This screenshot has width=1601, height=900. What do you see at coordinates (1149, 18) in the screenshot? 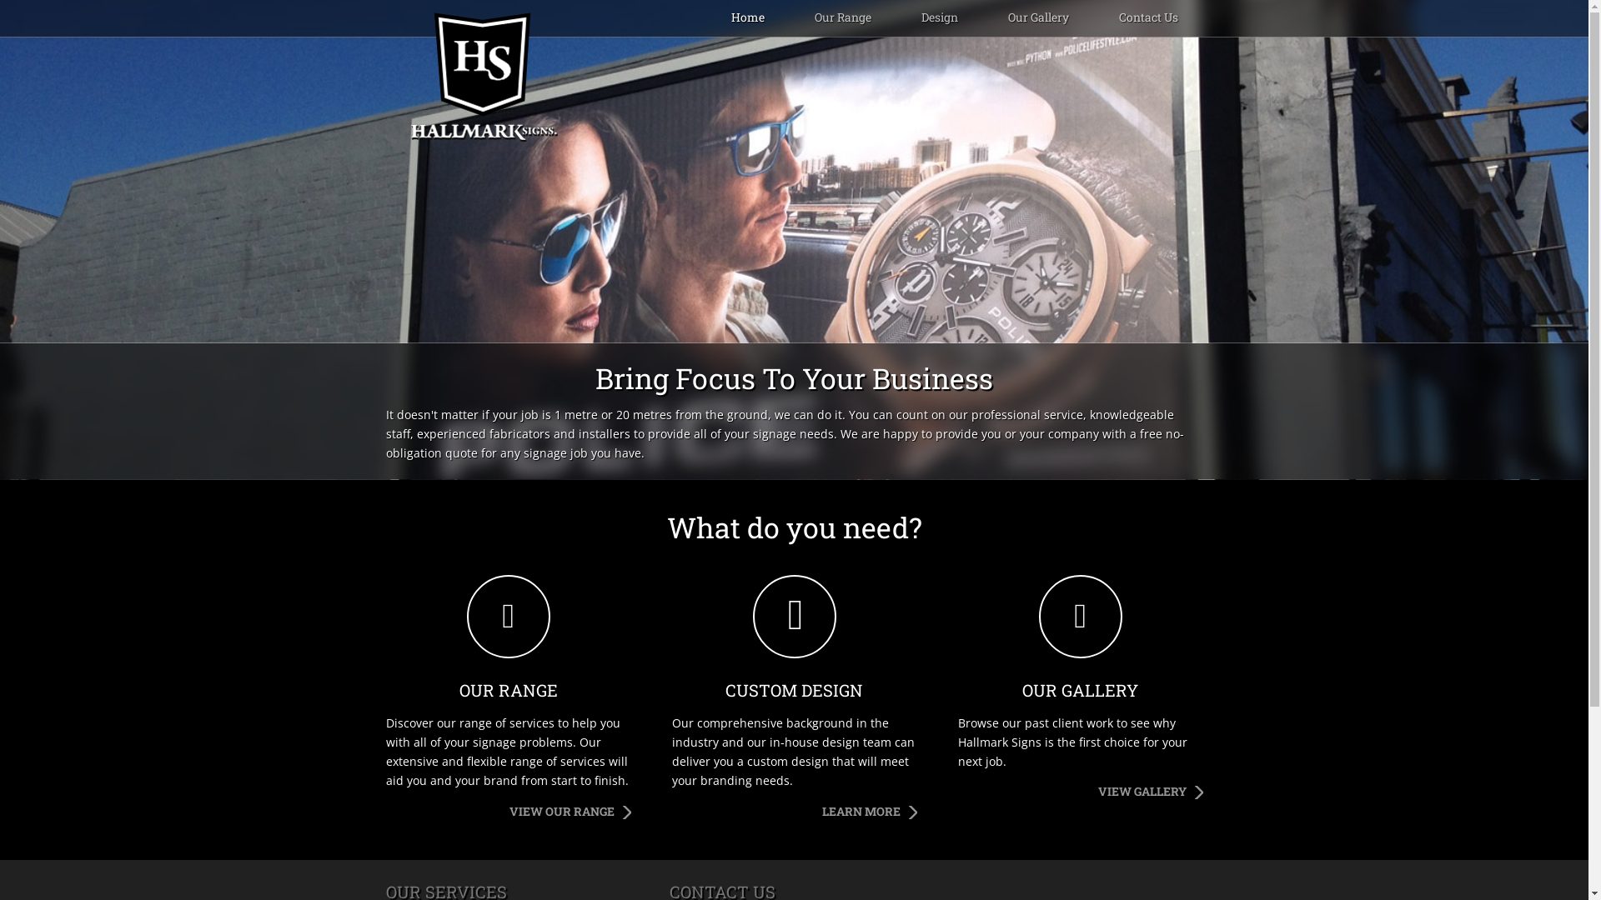
I see `Contact Us` at bounding box center [1149, 18].